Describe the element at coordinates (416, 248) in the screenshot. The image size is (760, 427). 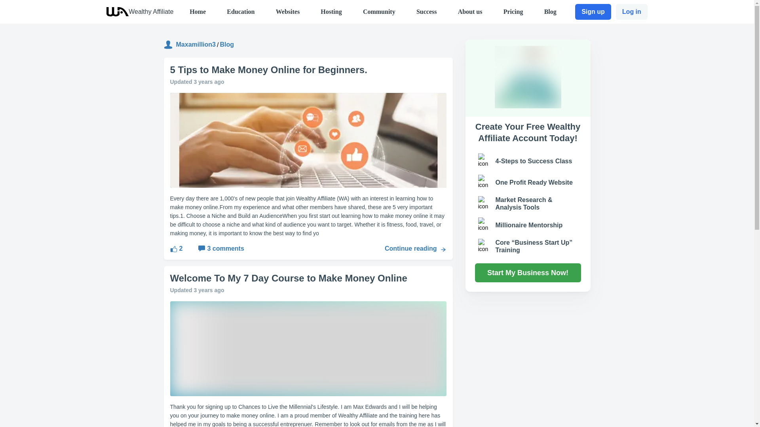
I see `Continue reading` at that location.